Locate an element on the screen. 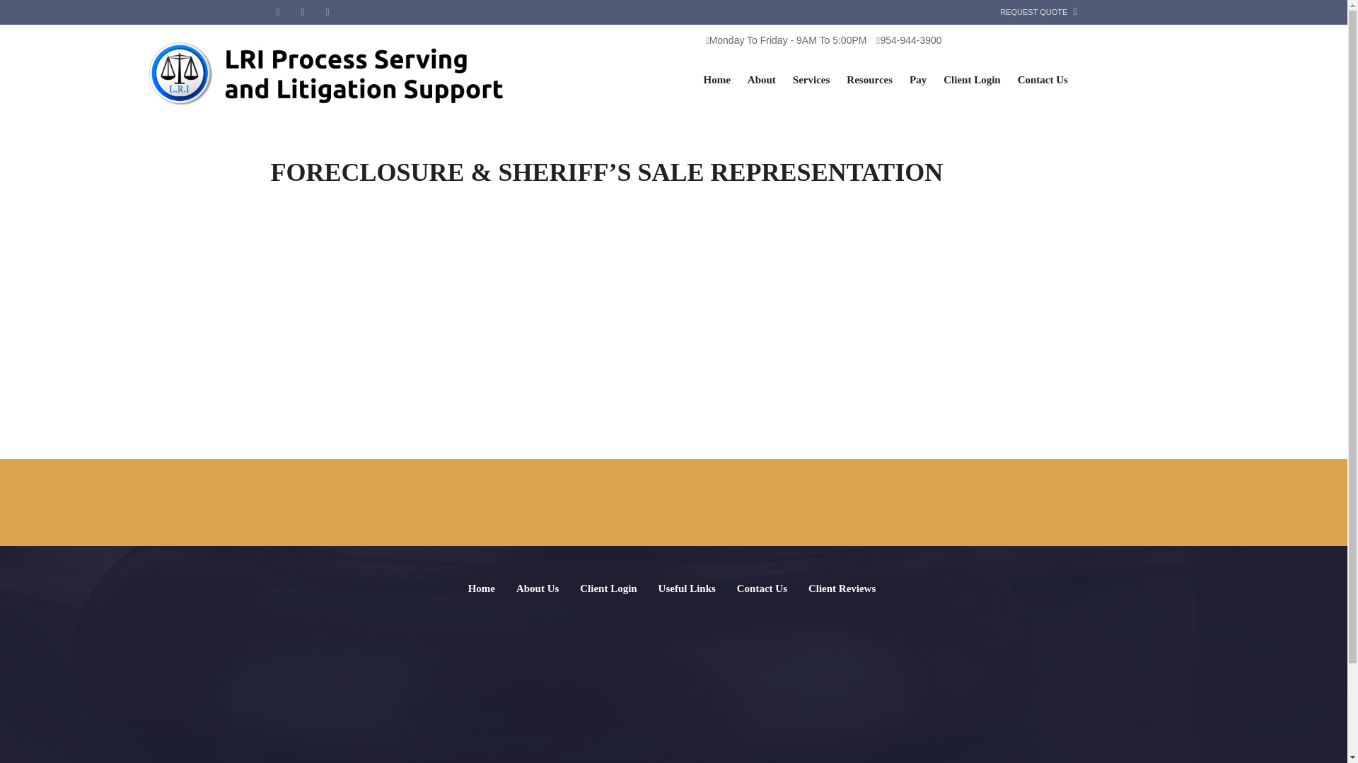  Client Login is located at coordinates (972, 82).